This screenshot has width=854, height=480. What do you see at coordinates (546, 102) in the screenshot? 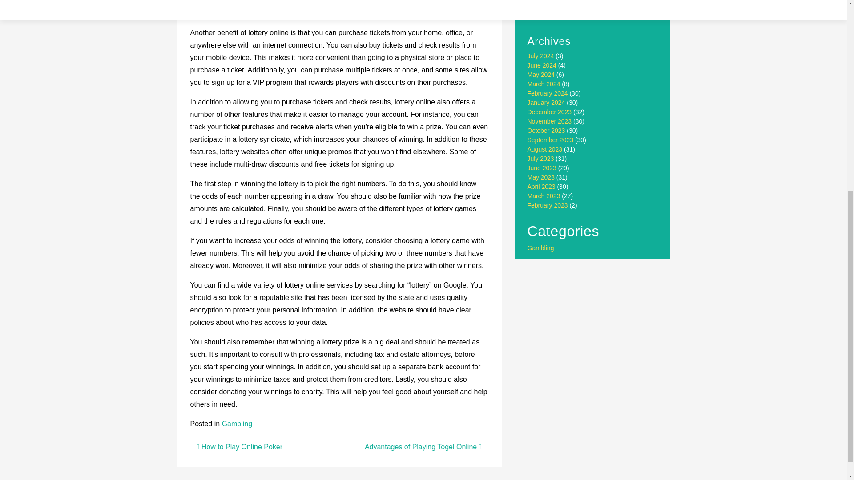
I see `January 2024` at bounding box center [546, 102].